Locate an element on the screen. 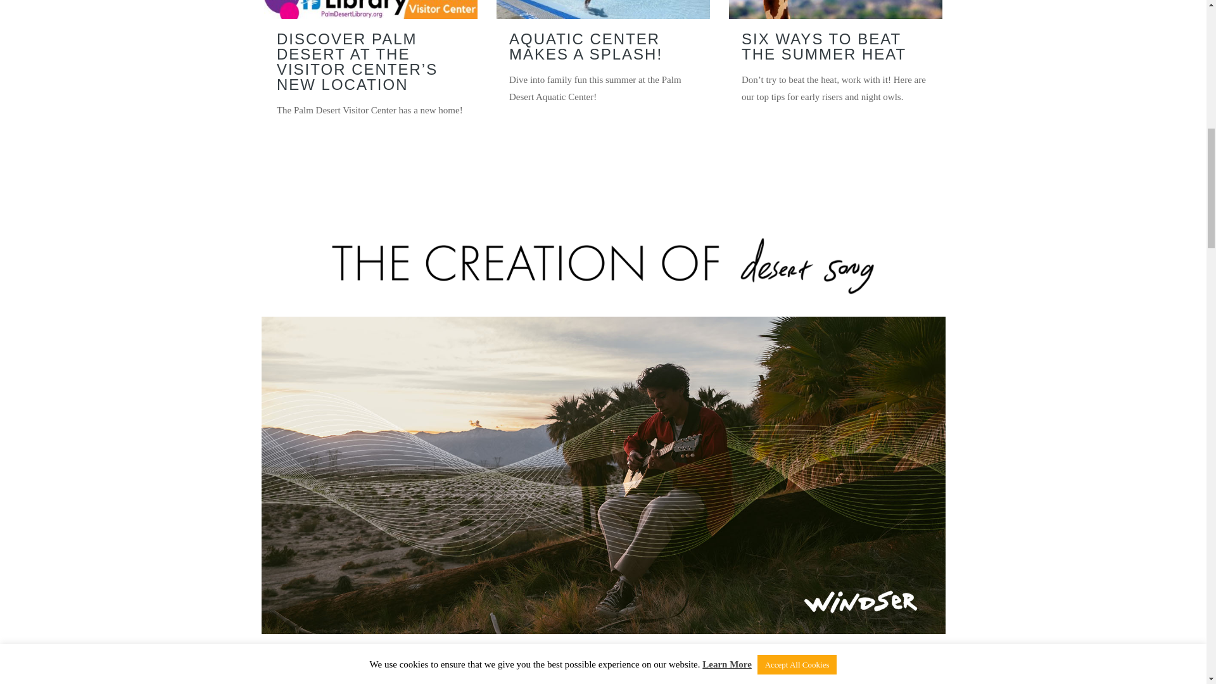 The image size is (1216, 684). AQUATIC CENTER MAKES A SPLASH! is located at coordinates (586, 46).